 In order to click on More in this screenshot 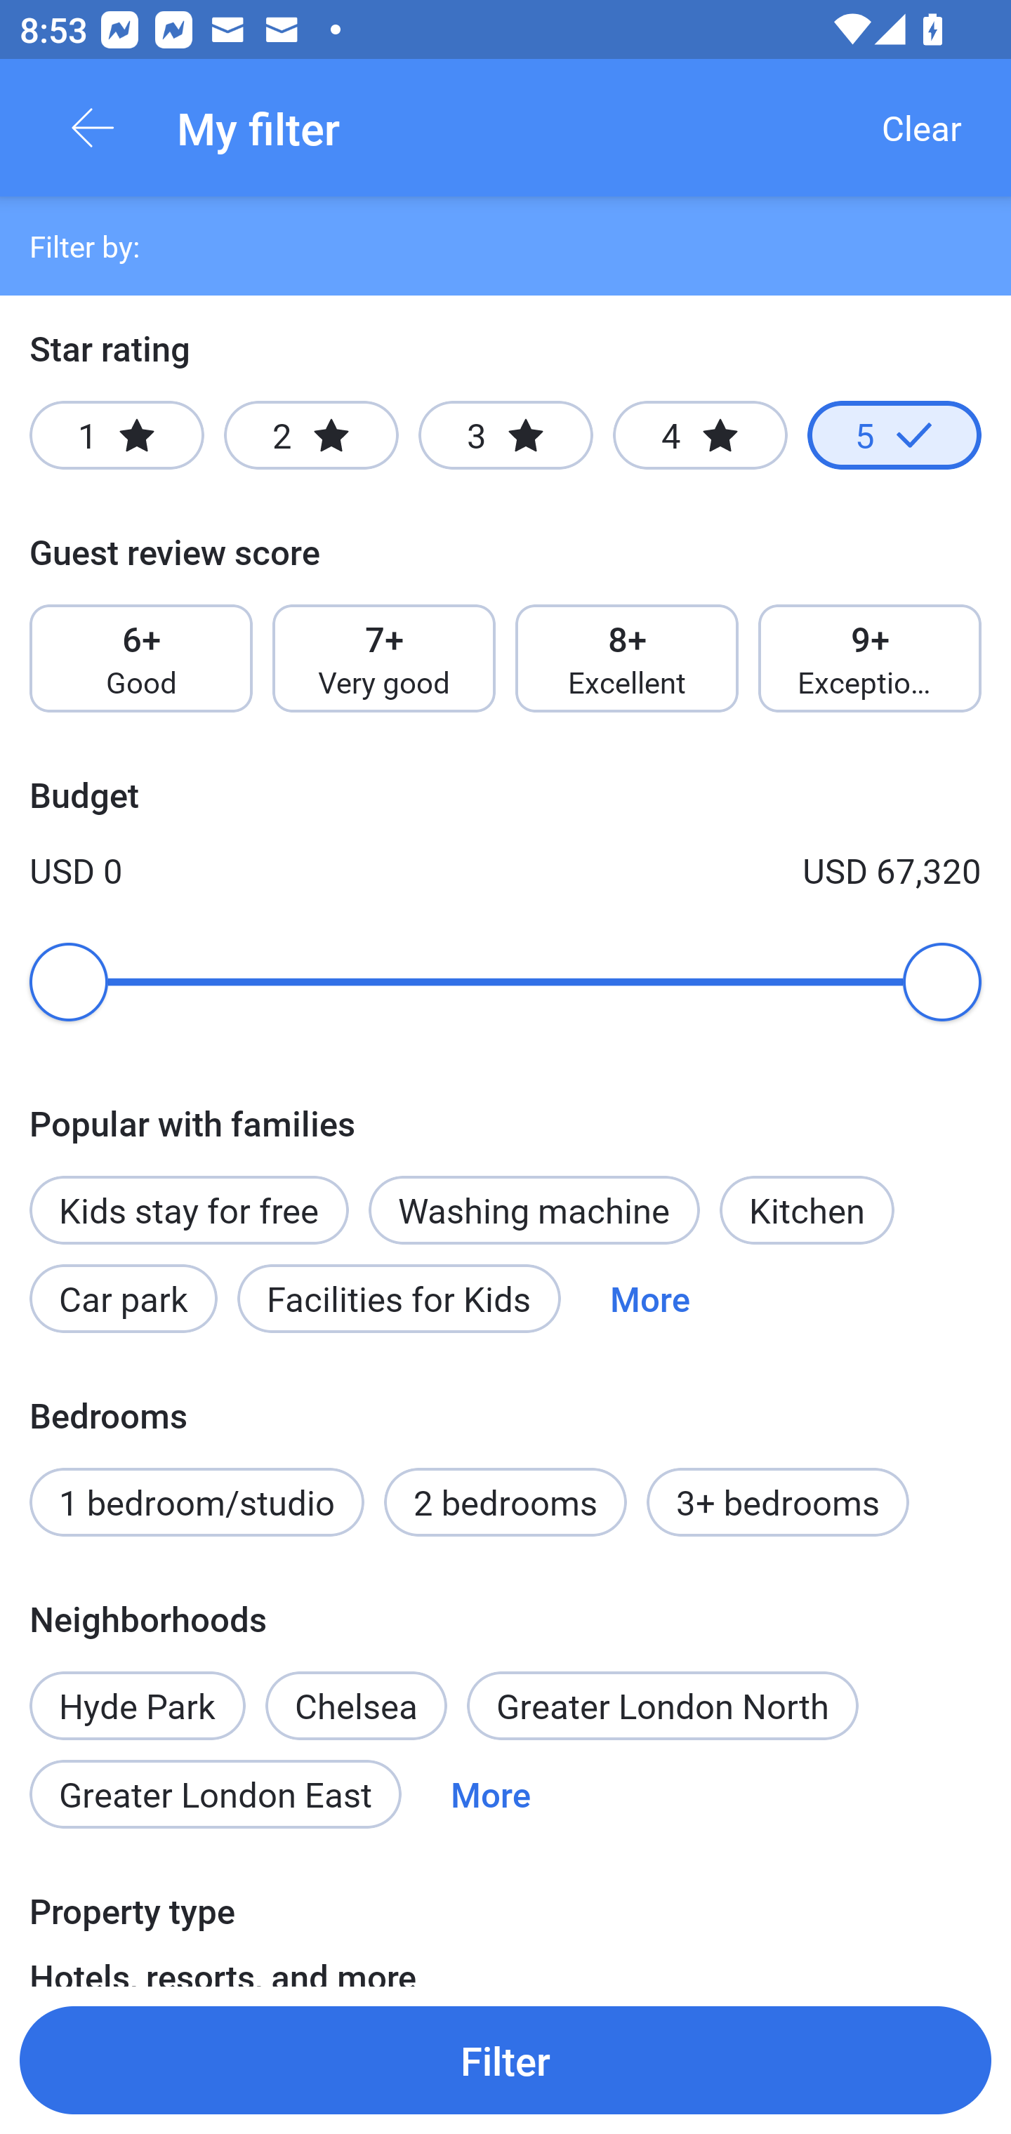, I will do `click(490, 1793)`.